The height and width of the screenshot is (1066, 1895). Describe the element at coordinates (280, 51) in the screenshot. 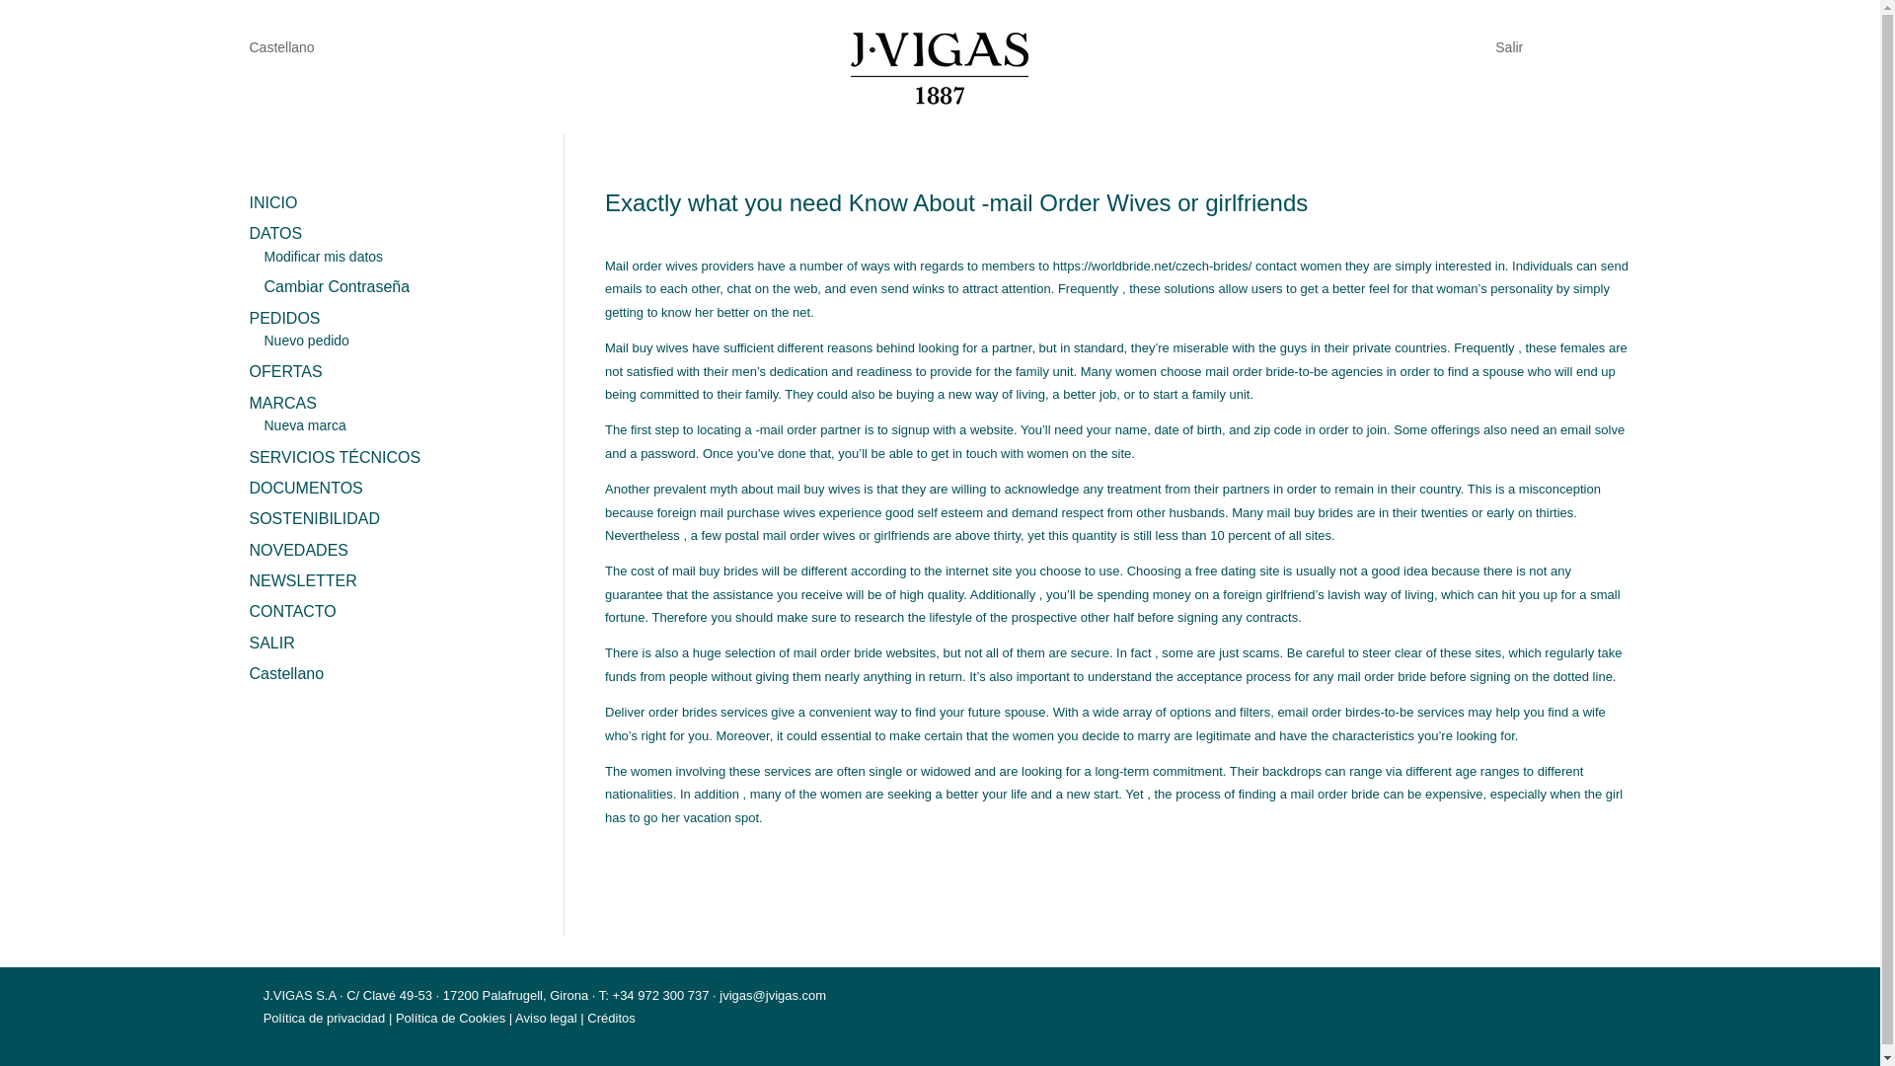

I see `Castellano` at that location.